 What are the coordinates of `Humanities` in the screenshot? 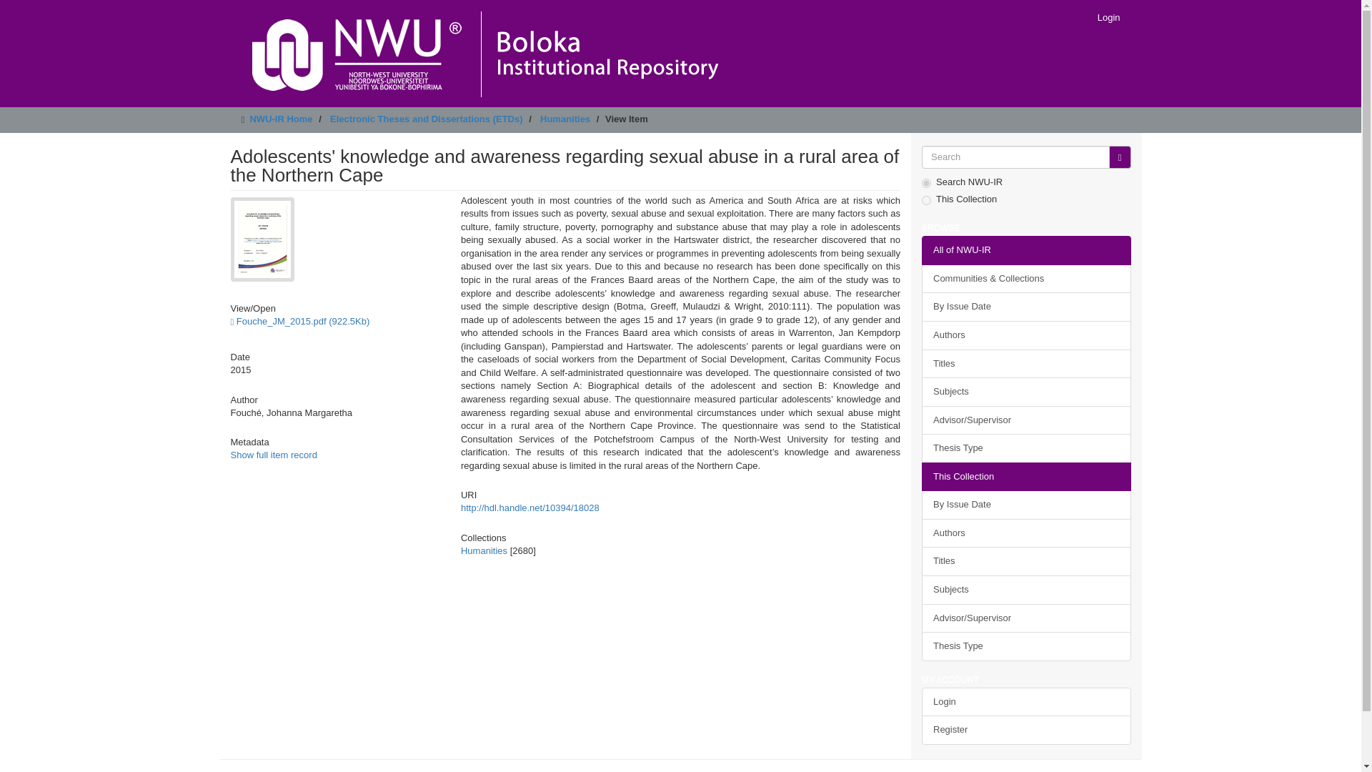 It's located at (565, 119).